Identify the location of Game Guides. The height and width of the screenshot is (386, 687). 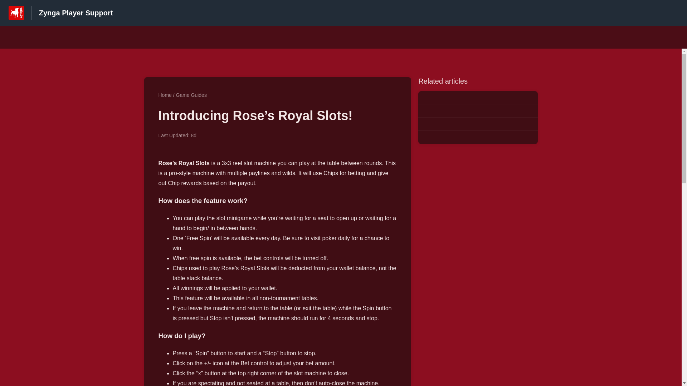
(191, 95).